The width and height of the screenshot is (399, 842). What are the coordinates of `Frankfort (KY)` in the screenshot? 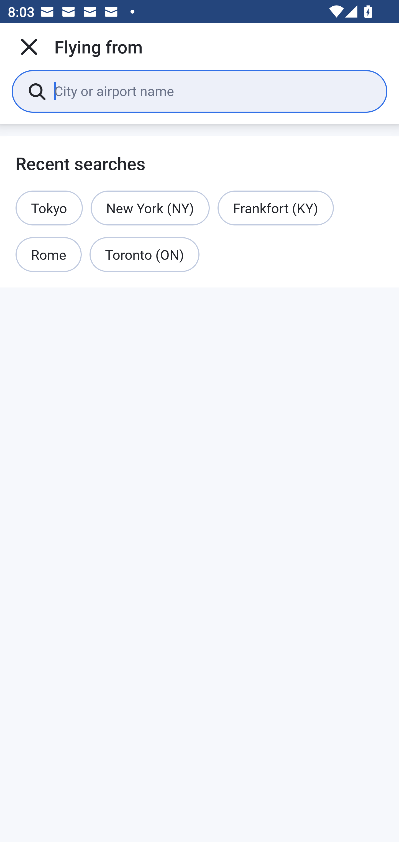 It's located at (275, 208).